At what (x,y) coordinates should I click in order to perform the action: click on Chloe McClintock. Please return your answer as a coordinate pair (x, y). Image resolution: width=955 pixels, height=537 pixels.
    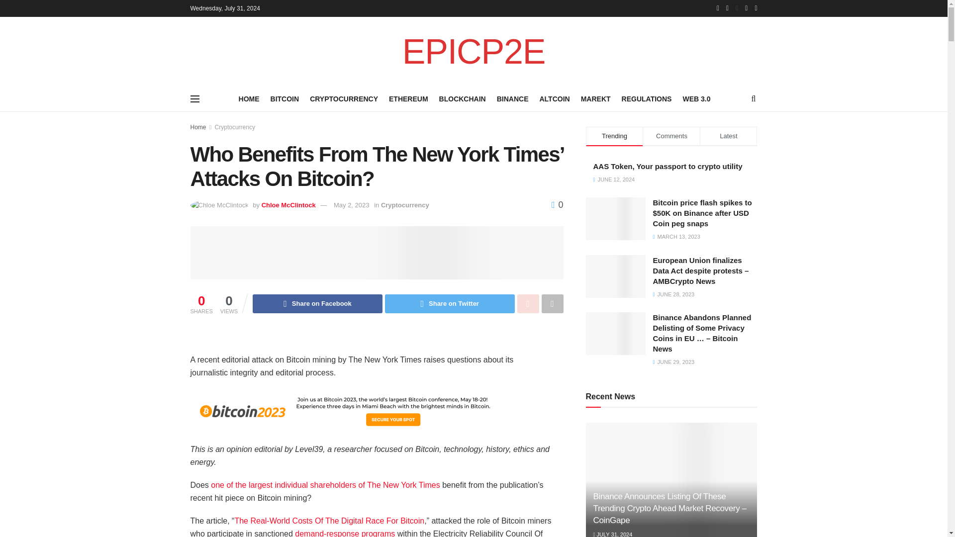
    Looking at the image, I should click on (288, 205).